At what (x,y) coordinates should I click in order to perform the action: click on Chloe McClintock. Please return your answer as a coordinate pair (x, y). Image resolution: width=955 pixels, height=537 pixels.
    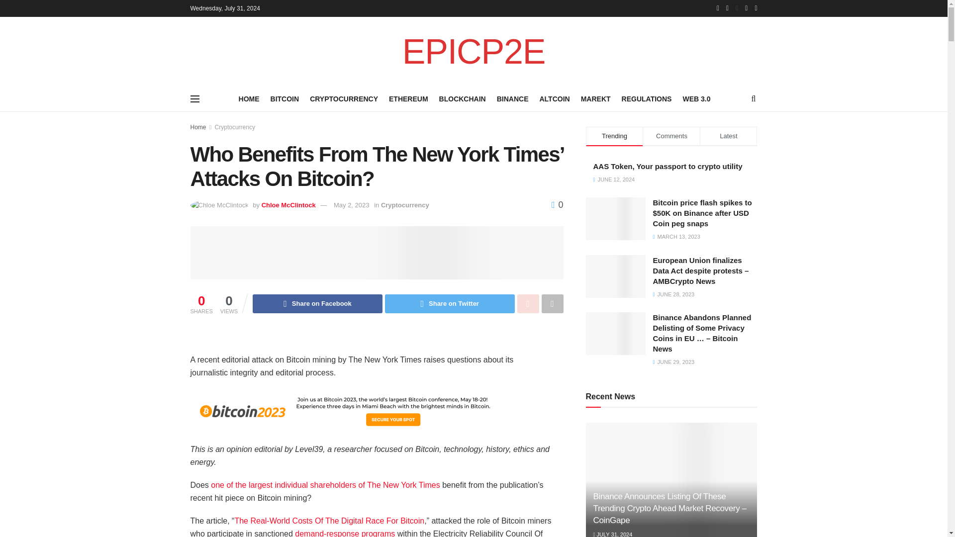
    Looking at the image, I should click on (288, 205).